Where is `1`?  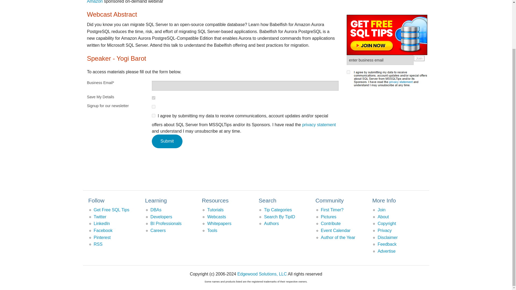
1 is located at coordinates (348, 21).